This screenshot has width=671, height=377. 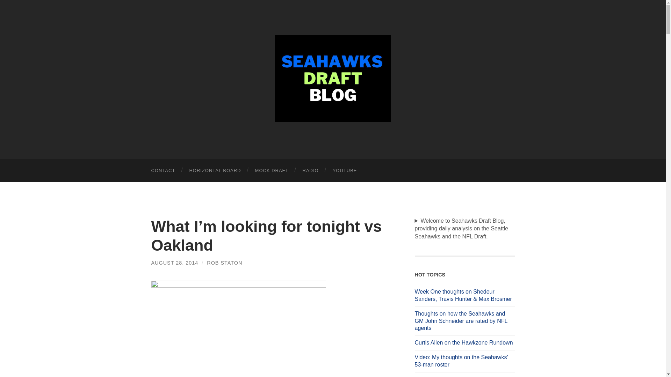 I want to click on Posts by Rob Staton, so click(x=224, y=263).